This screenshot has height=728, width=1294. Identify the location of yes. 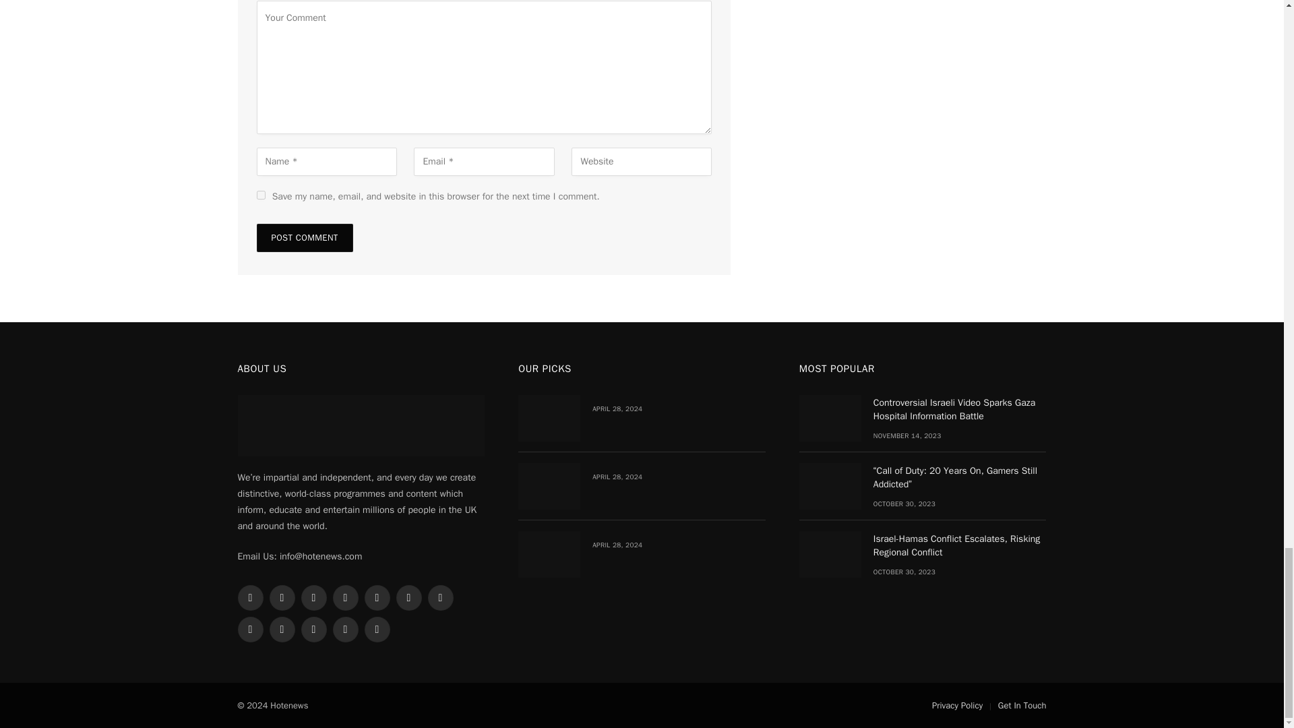
(260, 194).